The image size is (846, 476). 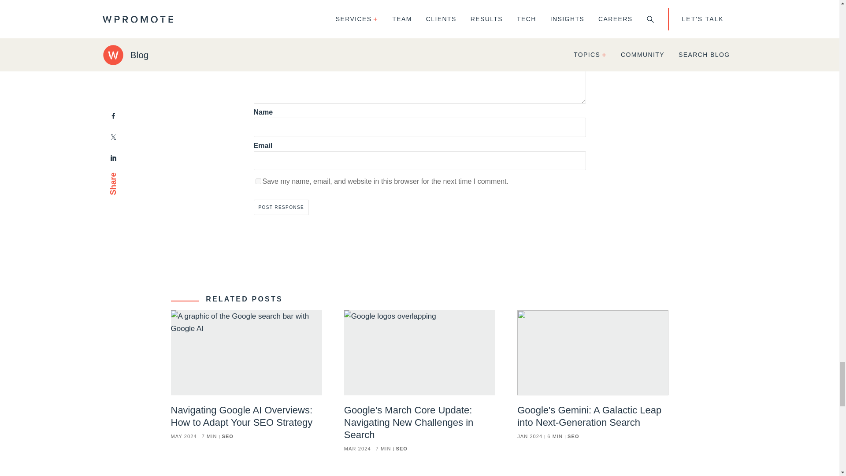 What do you see at coordinates (282, 207) in the screenshot?
I see `Post Response` at bounding box center [282, 207].